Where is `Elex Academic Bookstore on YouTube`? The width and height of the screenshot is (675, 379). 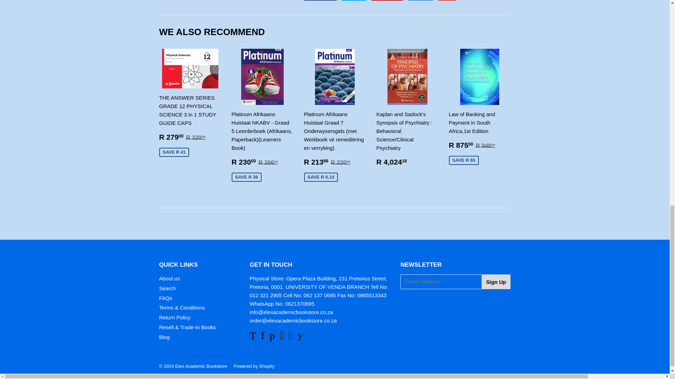
Elex Academic Bookstore on YouTube is located at coordinates (300, 337).